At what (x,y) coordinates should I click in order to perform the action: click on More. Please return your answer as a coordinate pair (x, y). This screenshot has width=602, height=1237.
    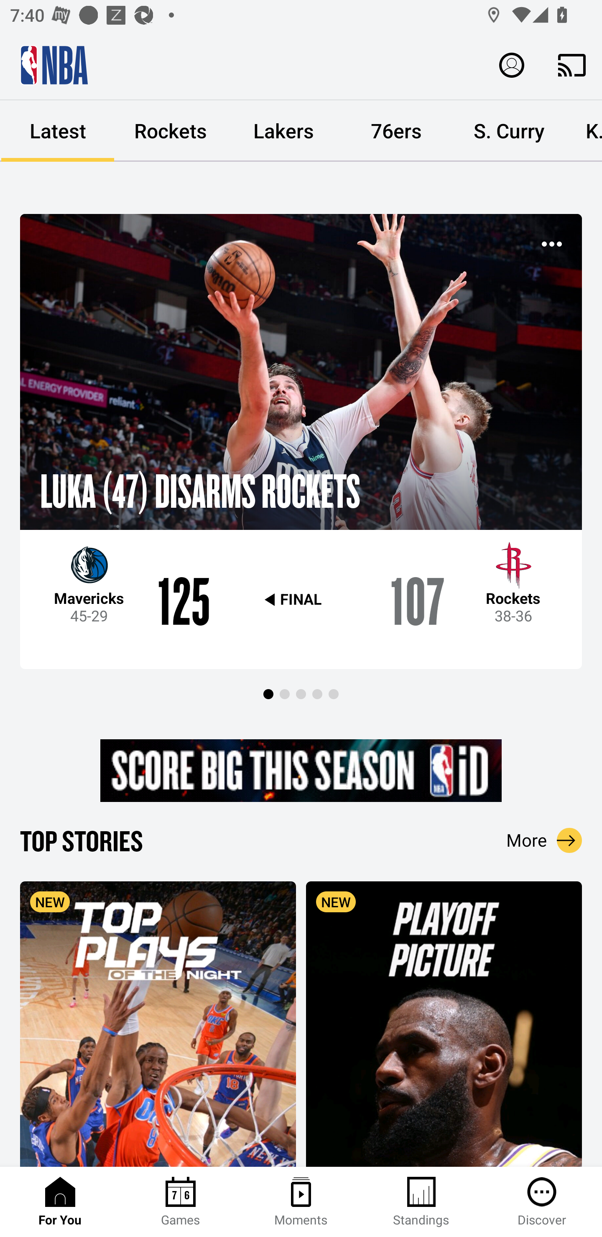
    Looking at the image, I should click on (544, 840).